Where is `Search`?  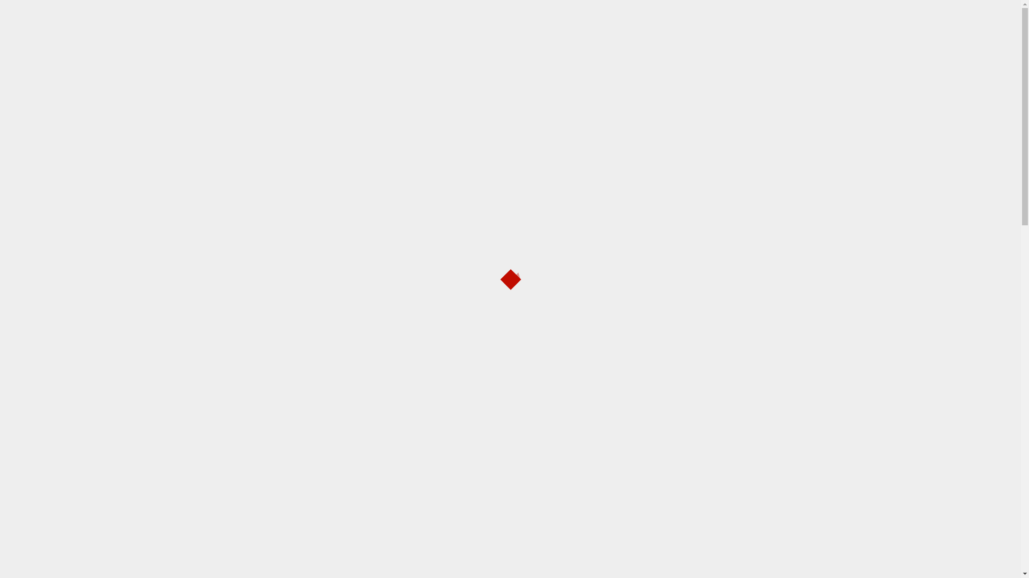 Search is located at coordinates (679, 151).